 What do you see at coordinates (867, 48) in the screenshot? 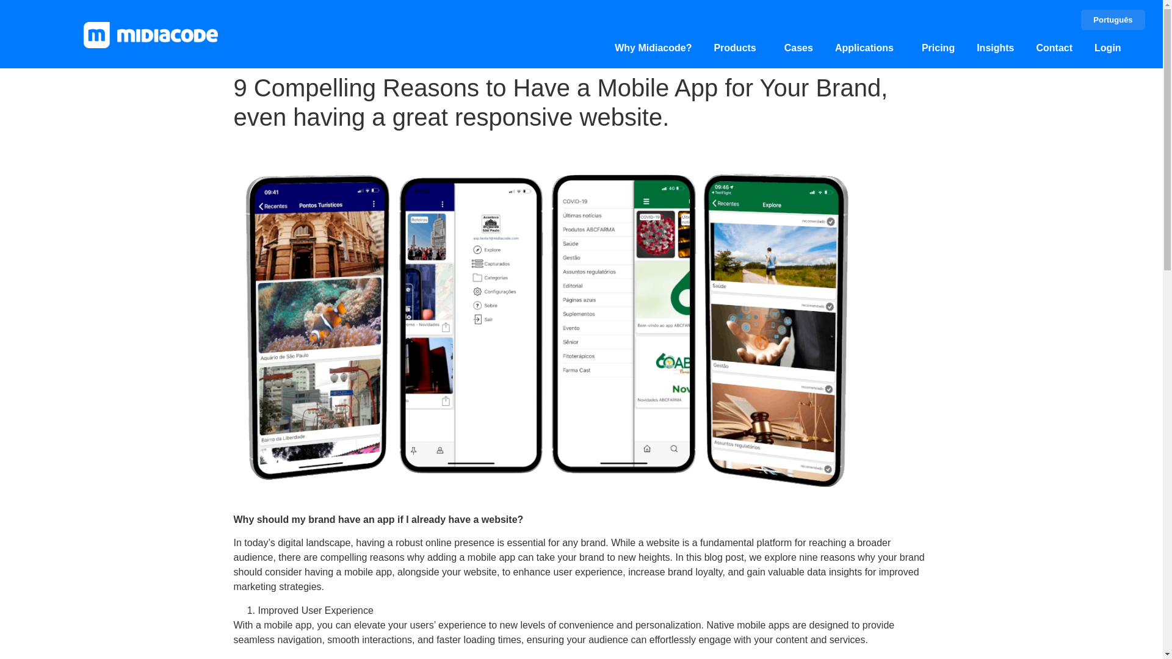
I see `Applications` at bounding box center [867, 48].